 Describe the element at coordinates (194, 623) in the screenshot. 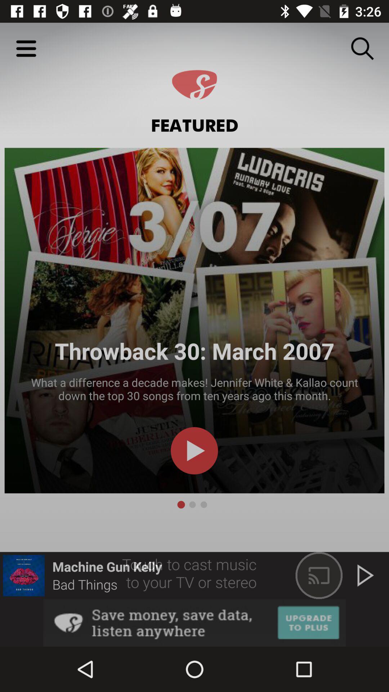

I see `know about the advertisement` at that location.